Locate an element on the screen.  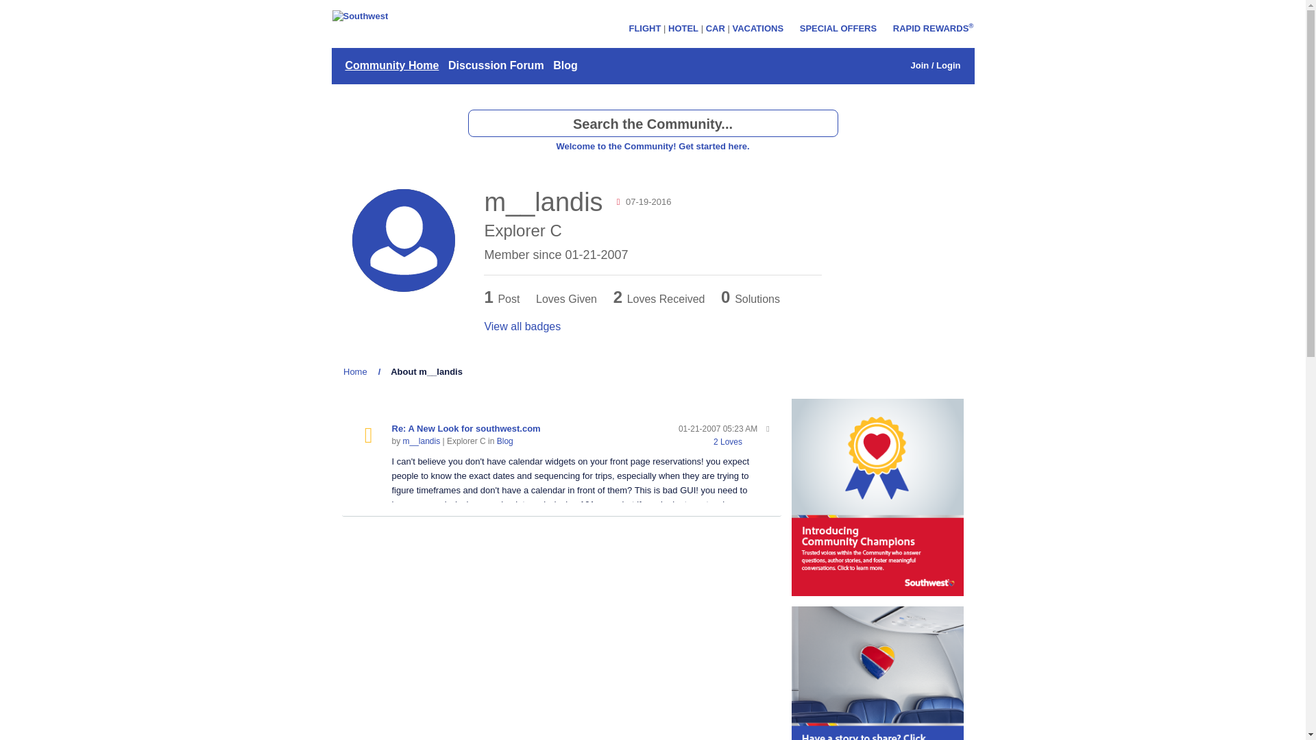
Posted on is located at coordinates (718, 429).